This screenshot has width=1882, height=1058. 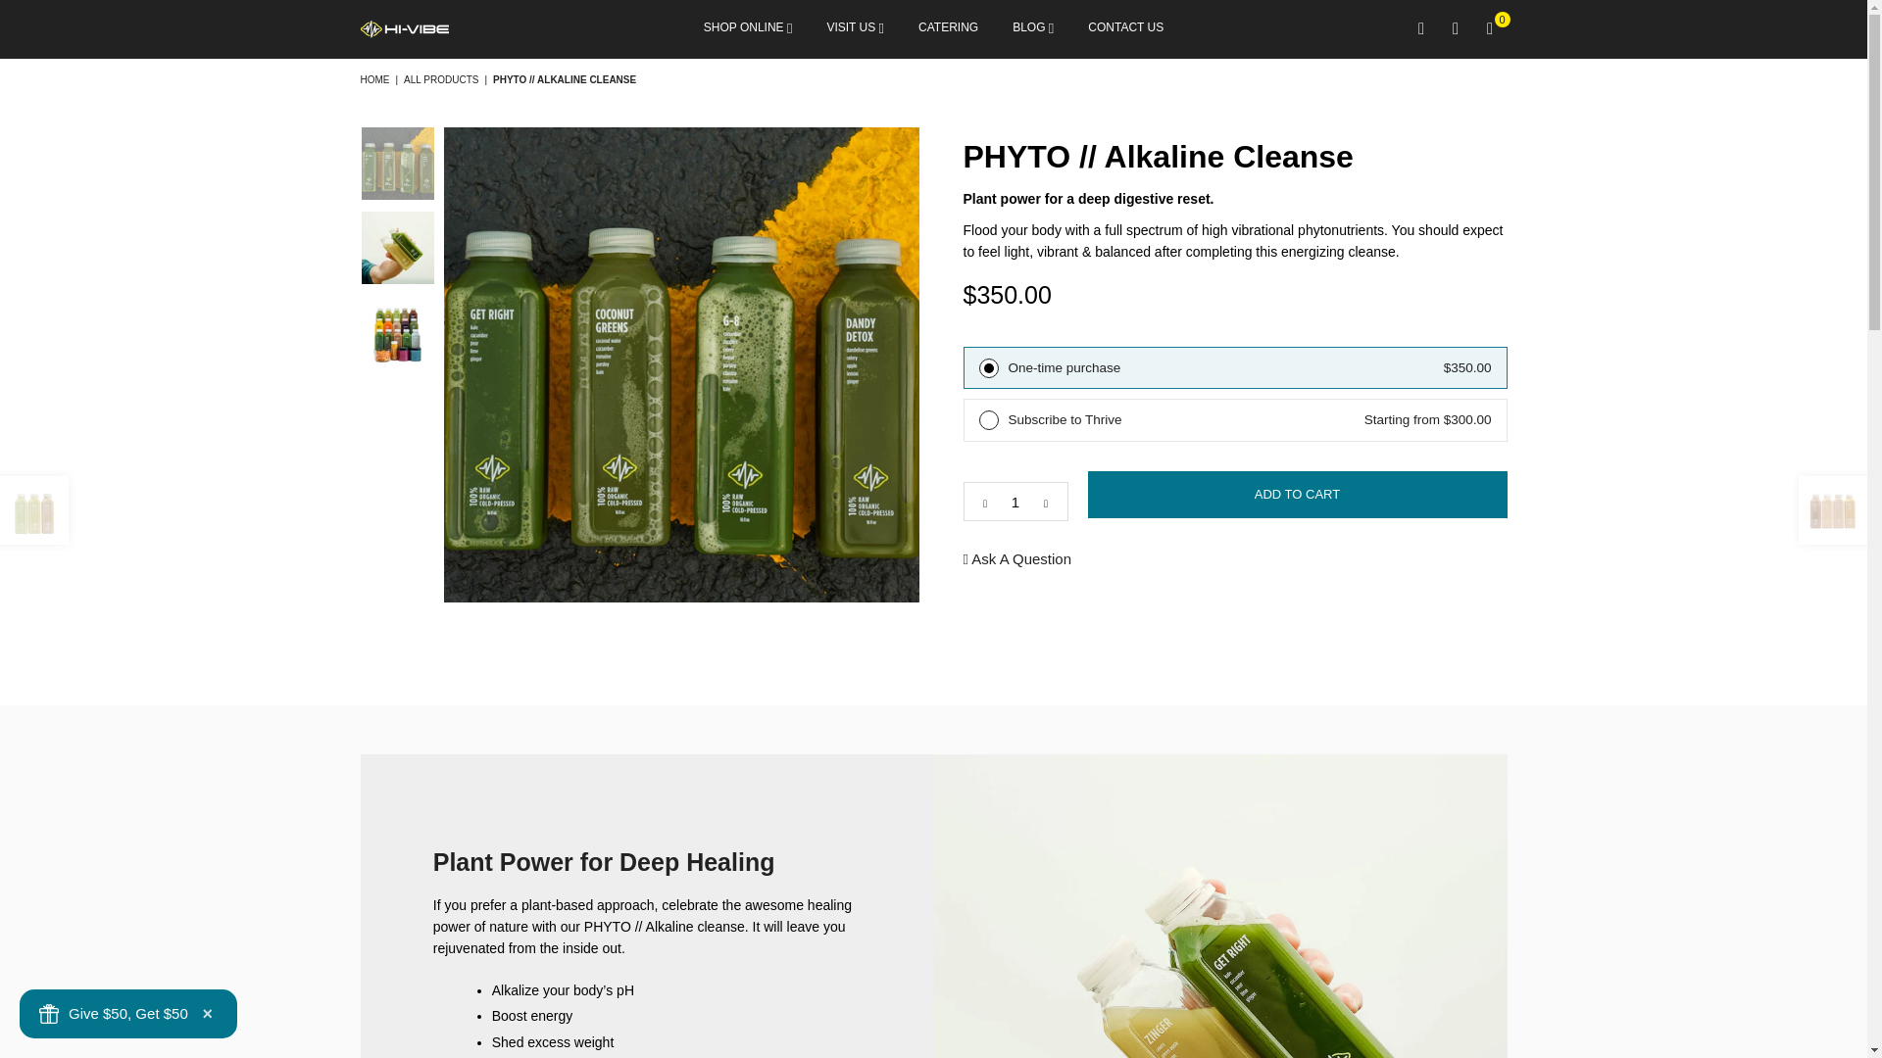 I want to click on Back to the home page, so click(x=376, y=79).